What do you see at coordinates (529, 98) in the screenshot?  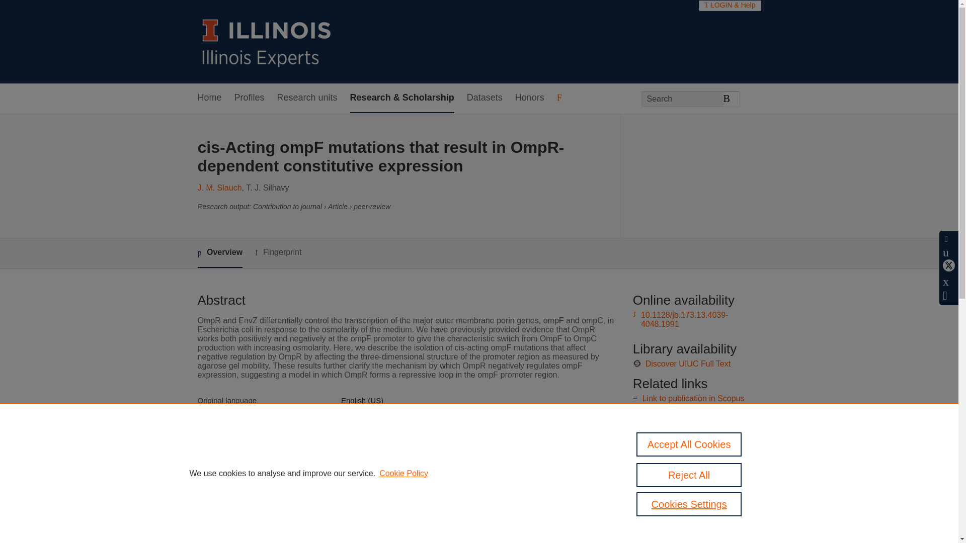 I see `Honors` at bounding box center [529, 98].